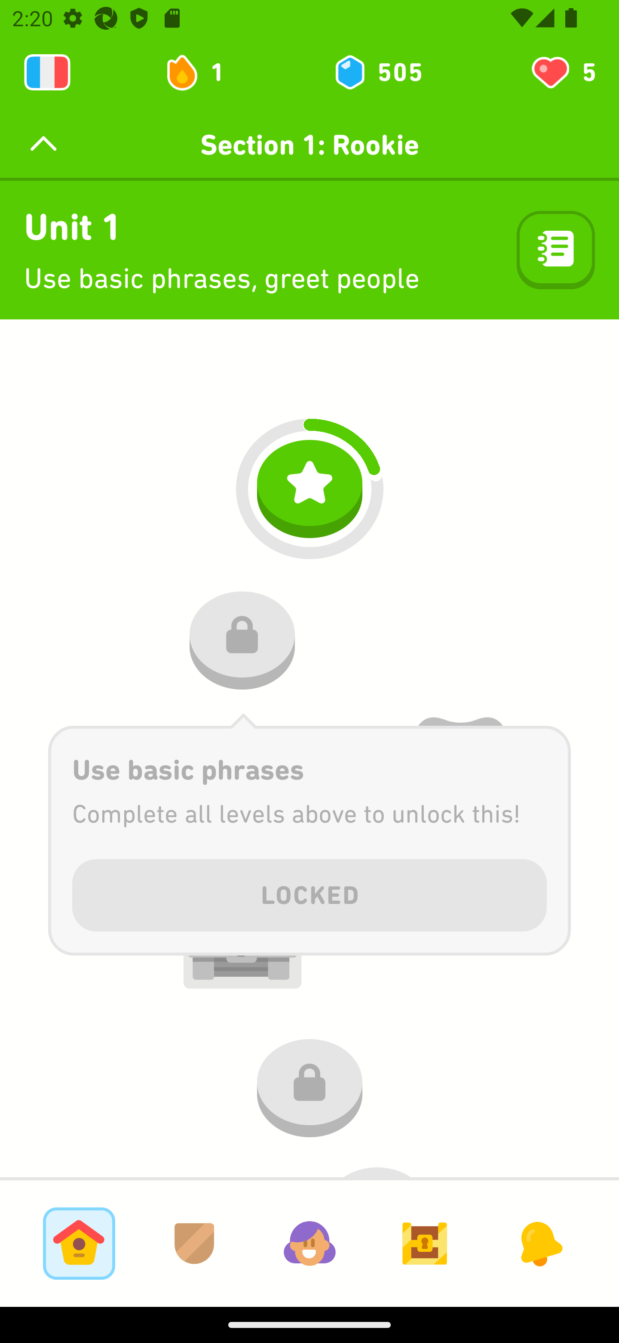  Describe the element at coordinates (309, 1243) in the screenshot. I see `Profile Tab` at that location.